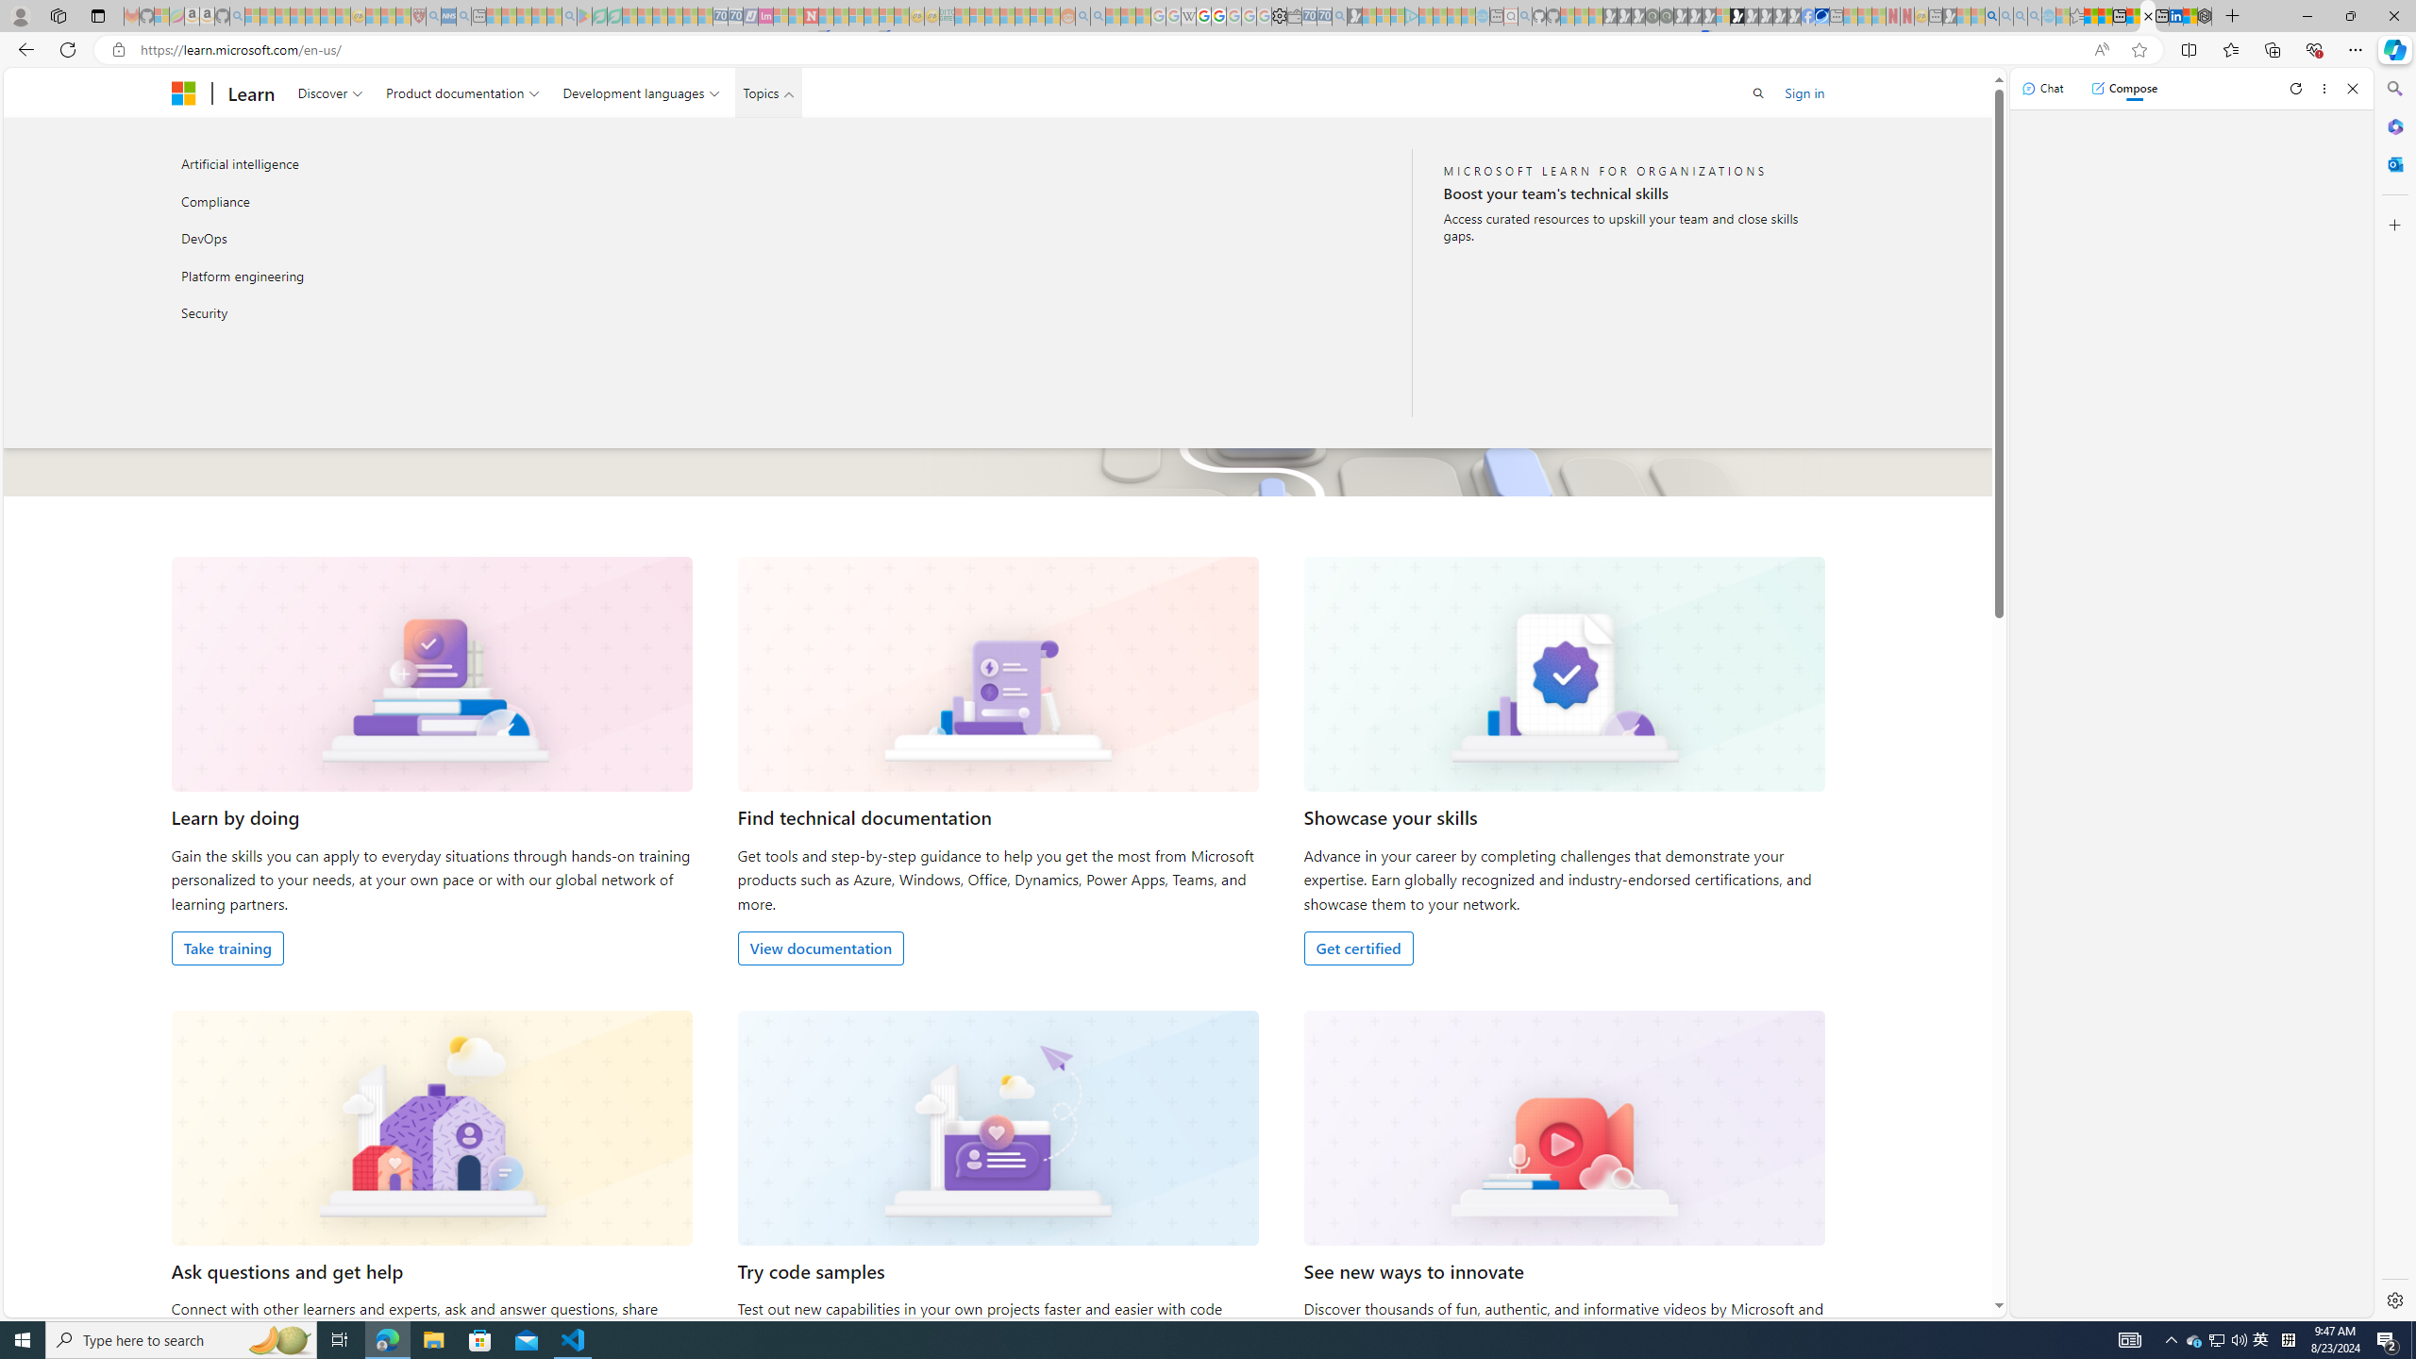 The height and width of the screenshot is (1359, 2416). I want to click on Bing AI - Search, so click(1991, 16).